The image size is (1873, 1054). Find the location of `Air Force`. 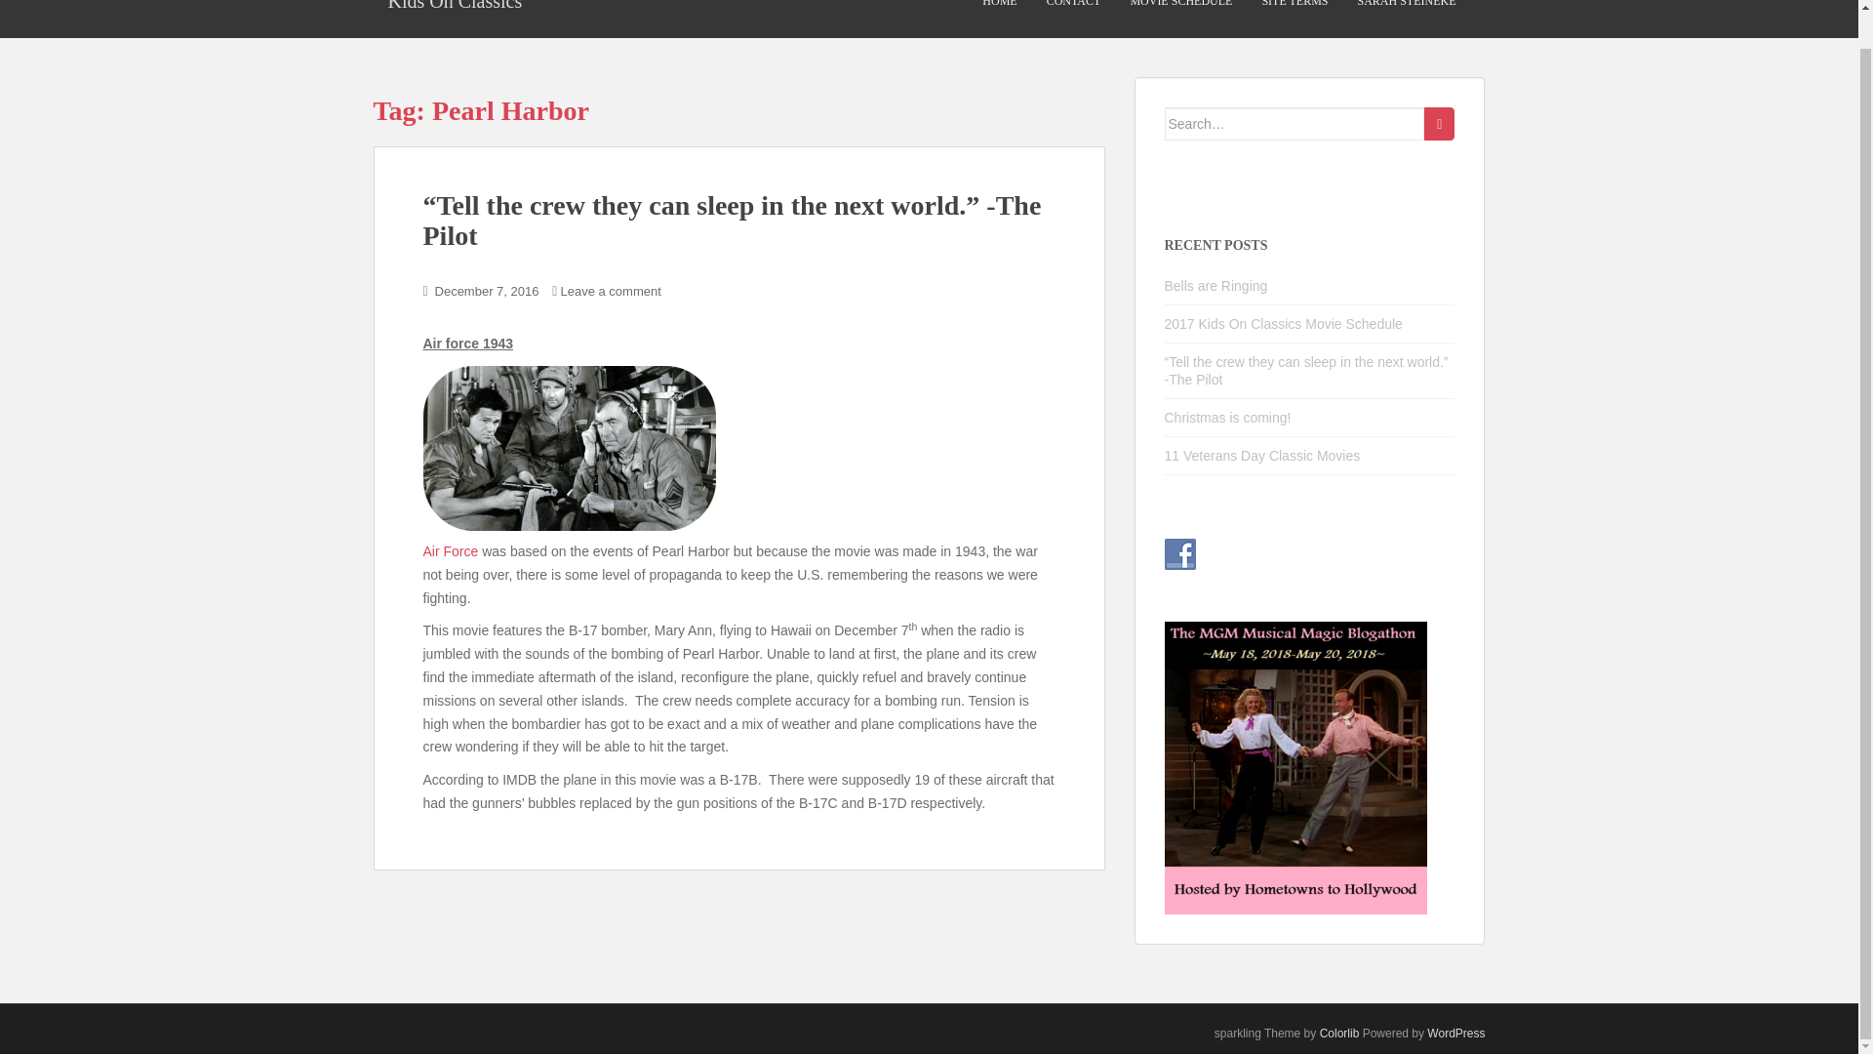

Air Force is located at coordinates (451, 551).